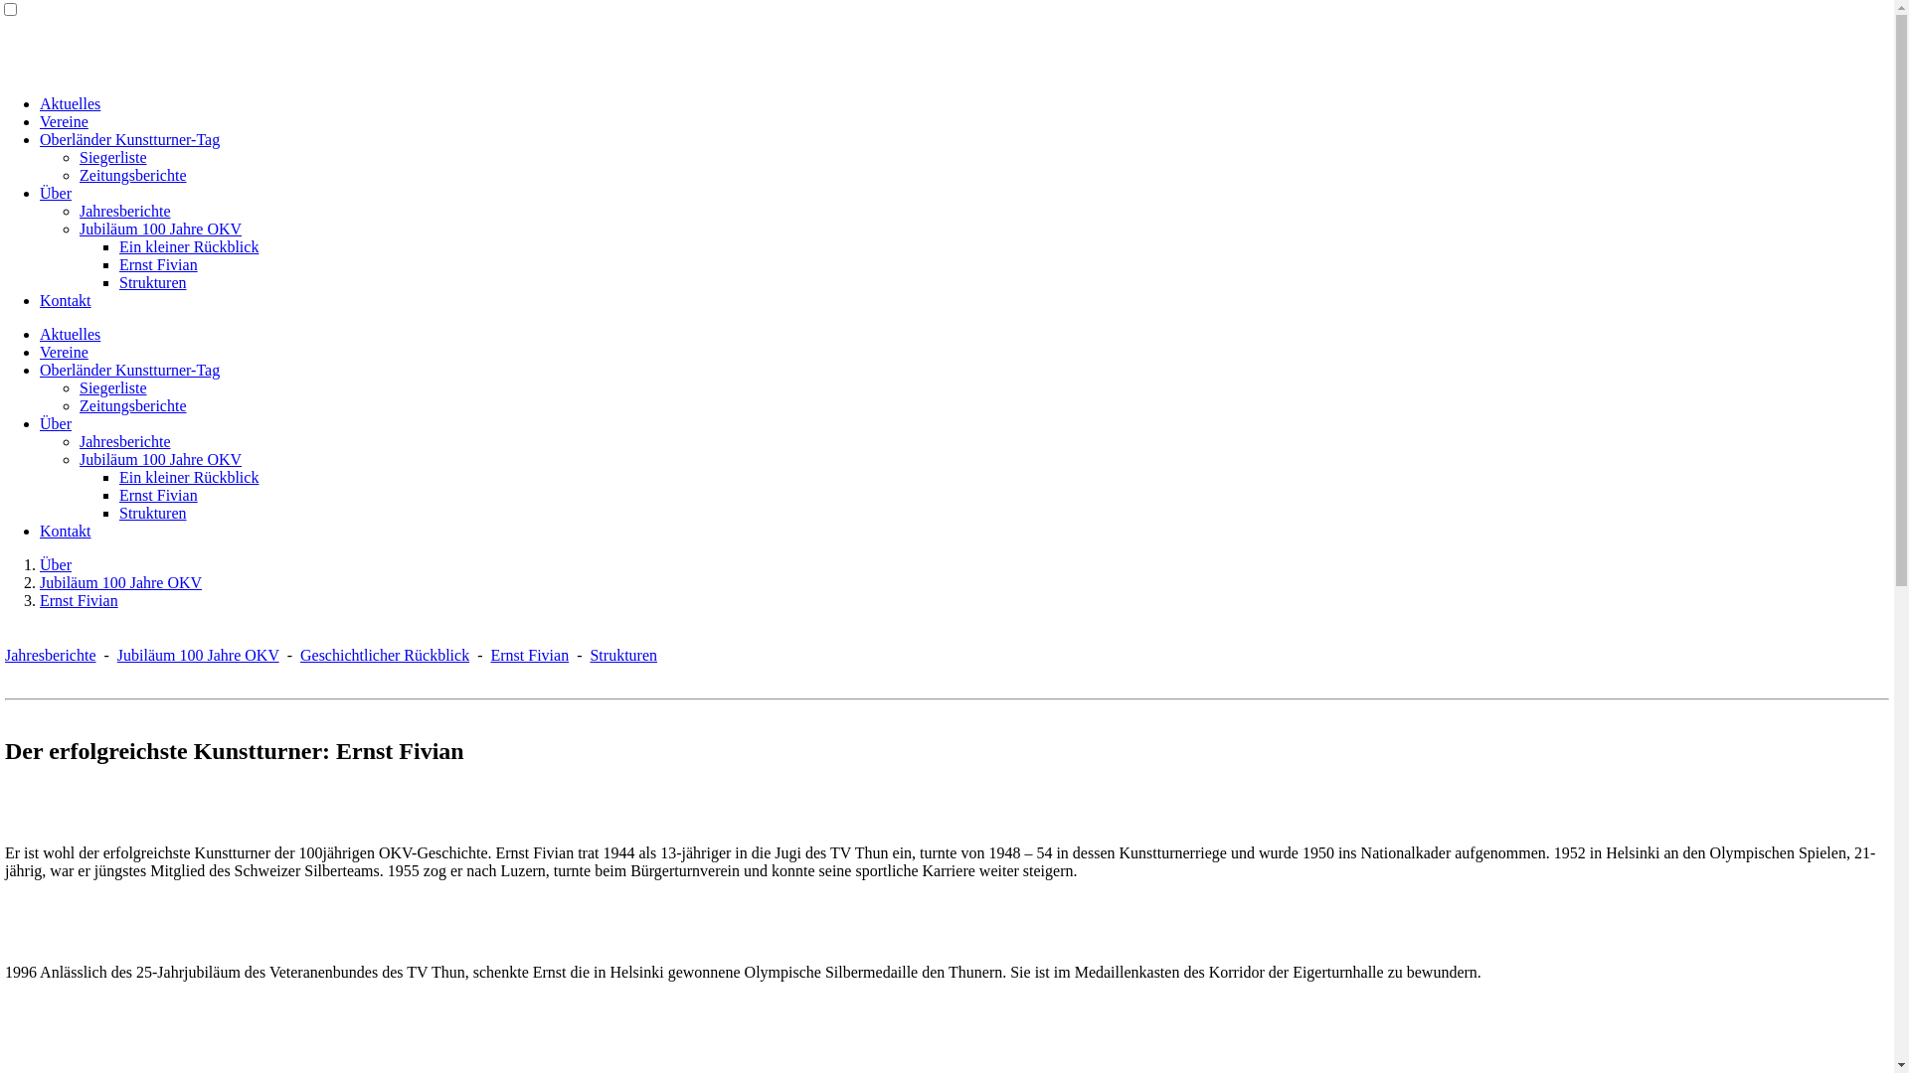  Describe the element at coordinates (159, 495) in the screenshot. I see `Ernst Fivian` at that location.